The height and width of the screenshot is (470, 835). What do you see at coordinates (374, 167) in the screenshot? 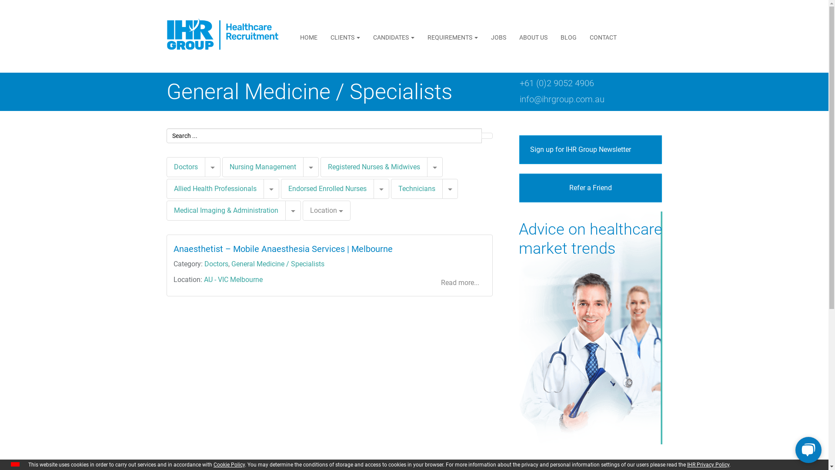
I see `Registered Nurses & Midwives` at bounding box center [374, 167].